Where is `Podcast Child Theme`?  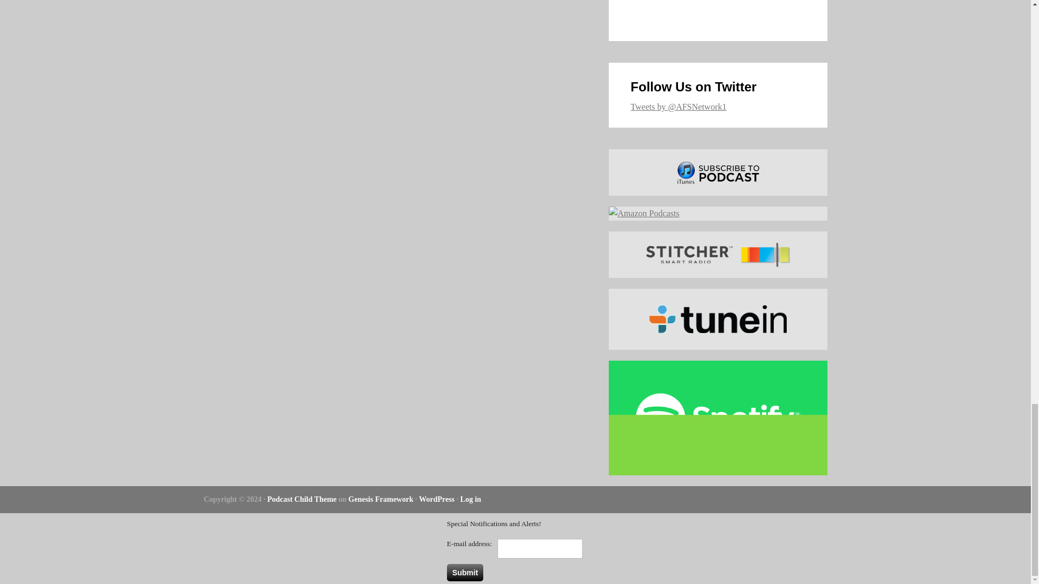 Podcast Child Theme is located at coordinates (302, 499).